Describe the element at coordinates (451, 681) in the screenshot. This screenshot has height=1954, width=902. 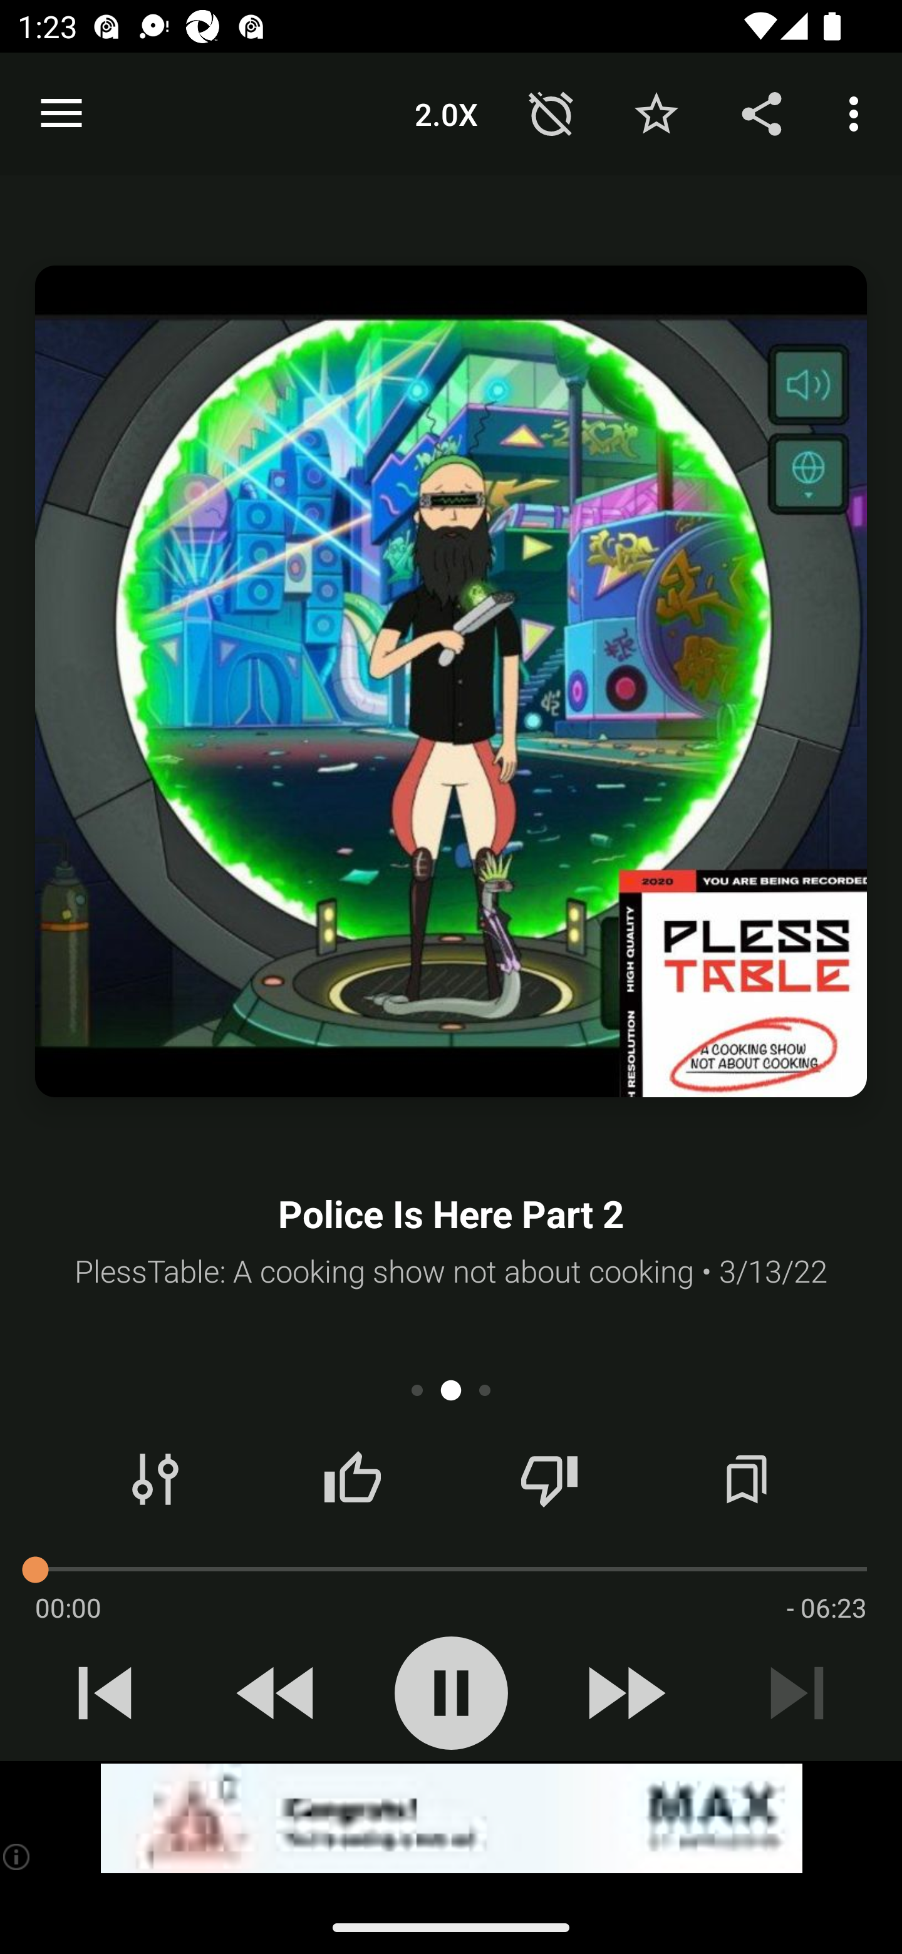
I see `Episode description` at that location.